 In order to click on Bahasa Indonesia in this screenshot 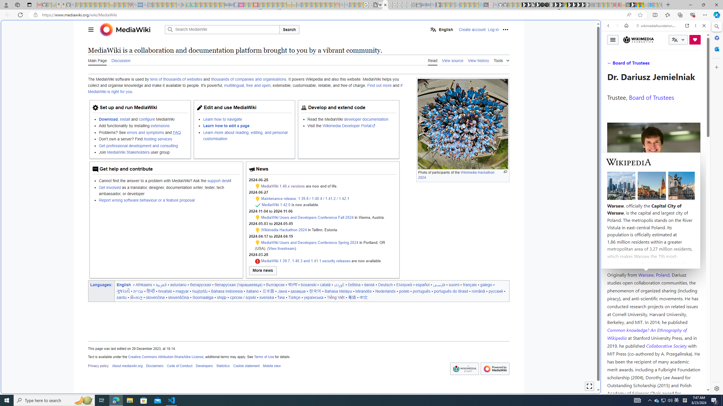, I will do `click(227, 291)`.